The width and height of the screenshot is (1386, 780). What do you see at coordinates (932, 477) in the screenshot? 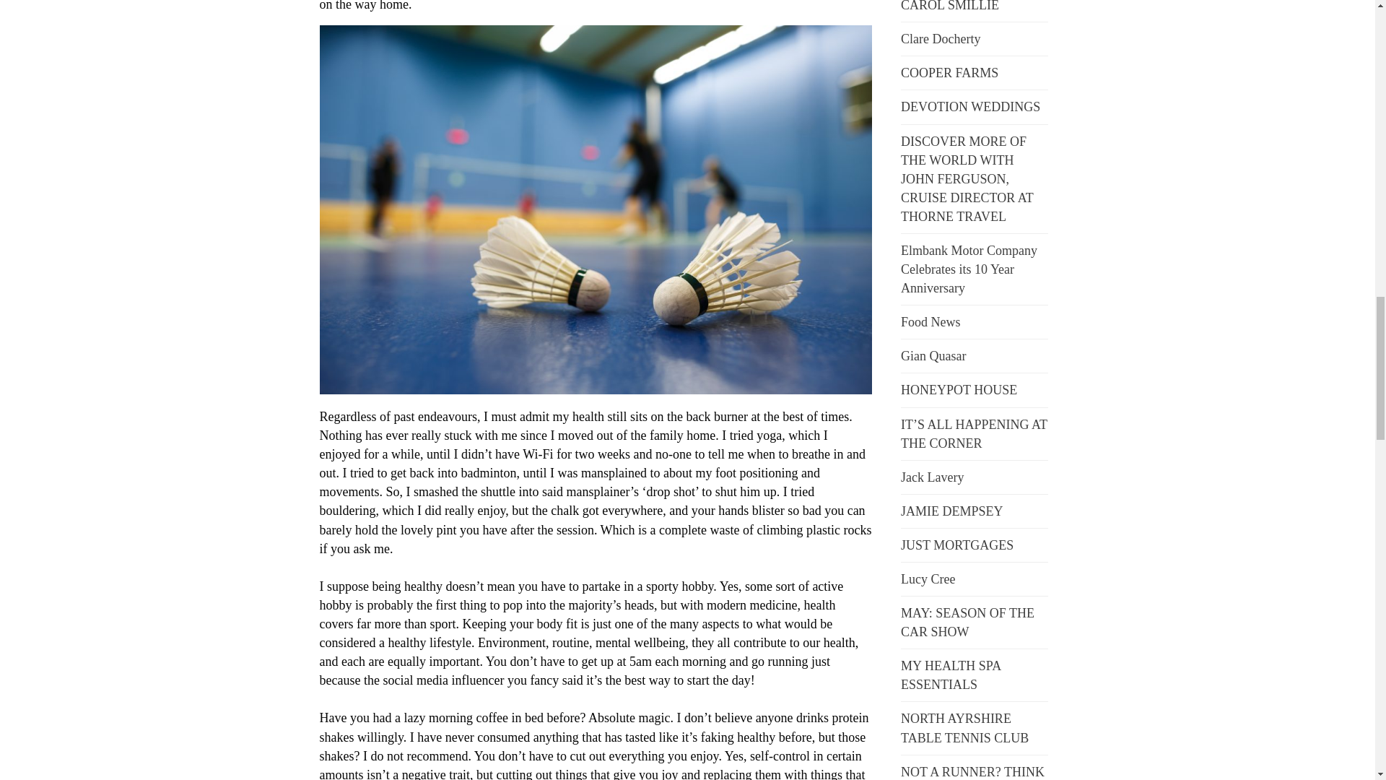
I see `Jack Lavery` at bounding box center [932, 477].